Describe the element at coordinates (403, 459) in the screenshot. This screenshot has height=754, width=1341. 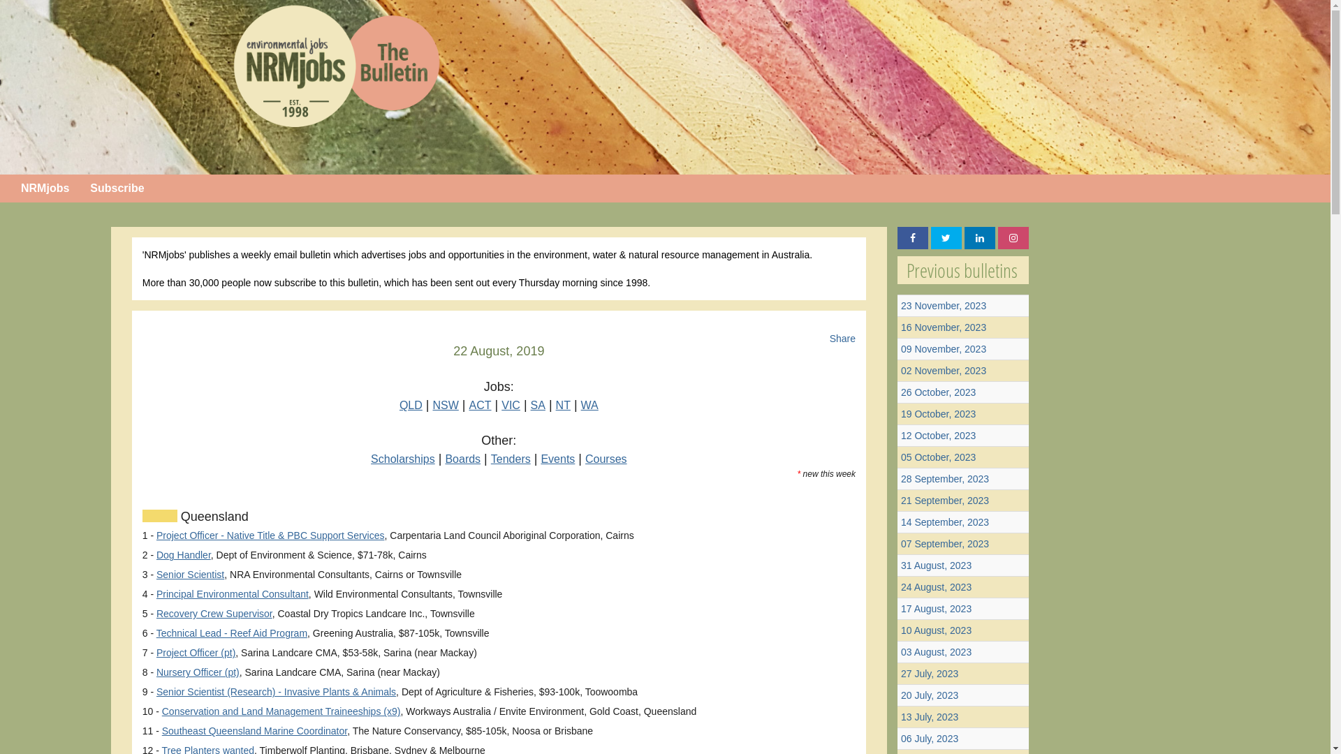
I see `Scholarships` at that location.